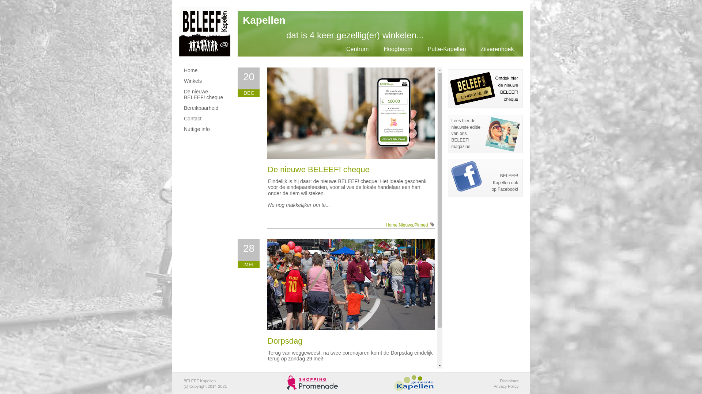  Describe the element at coordinates (358, 49) in the screenshot. I see `Centrum` at that location.